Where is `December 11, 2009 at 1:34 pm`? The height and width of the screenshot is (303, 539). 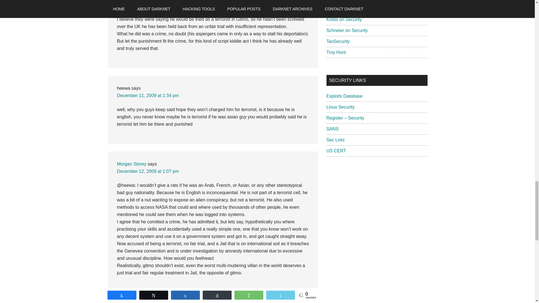
December 11, 2009 at 1:34 pm is located at coordinates (148, 95).